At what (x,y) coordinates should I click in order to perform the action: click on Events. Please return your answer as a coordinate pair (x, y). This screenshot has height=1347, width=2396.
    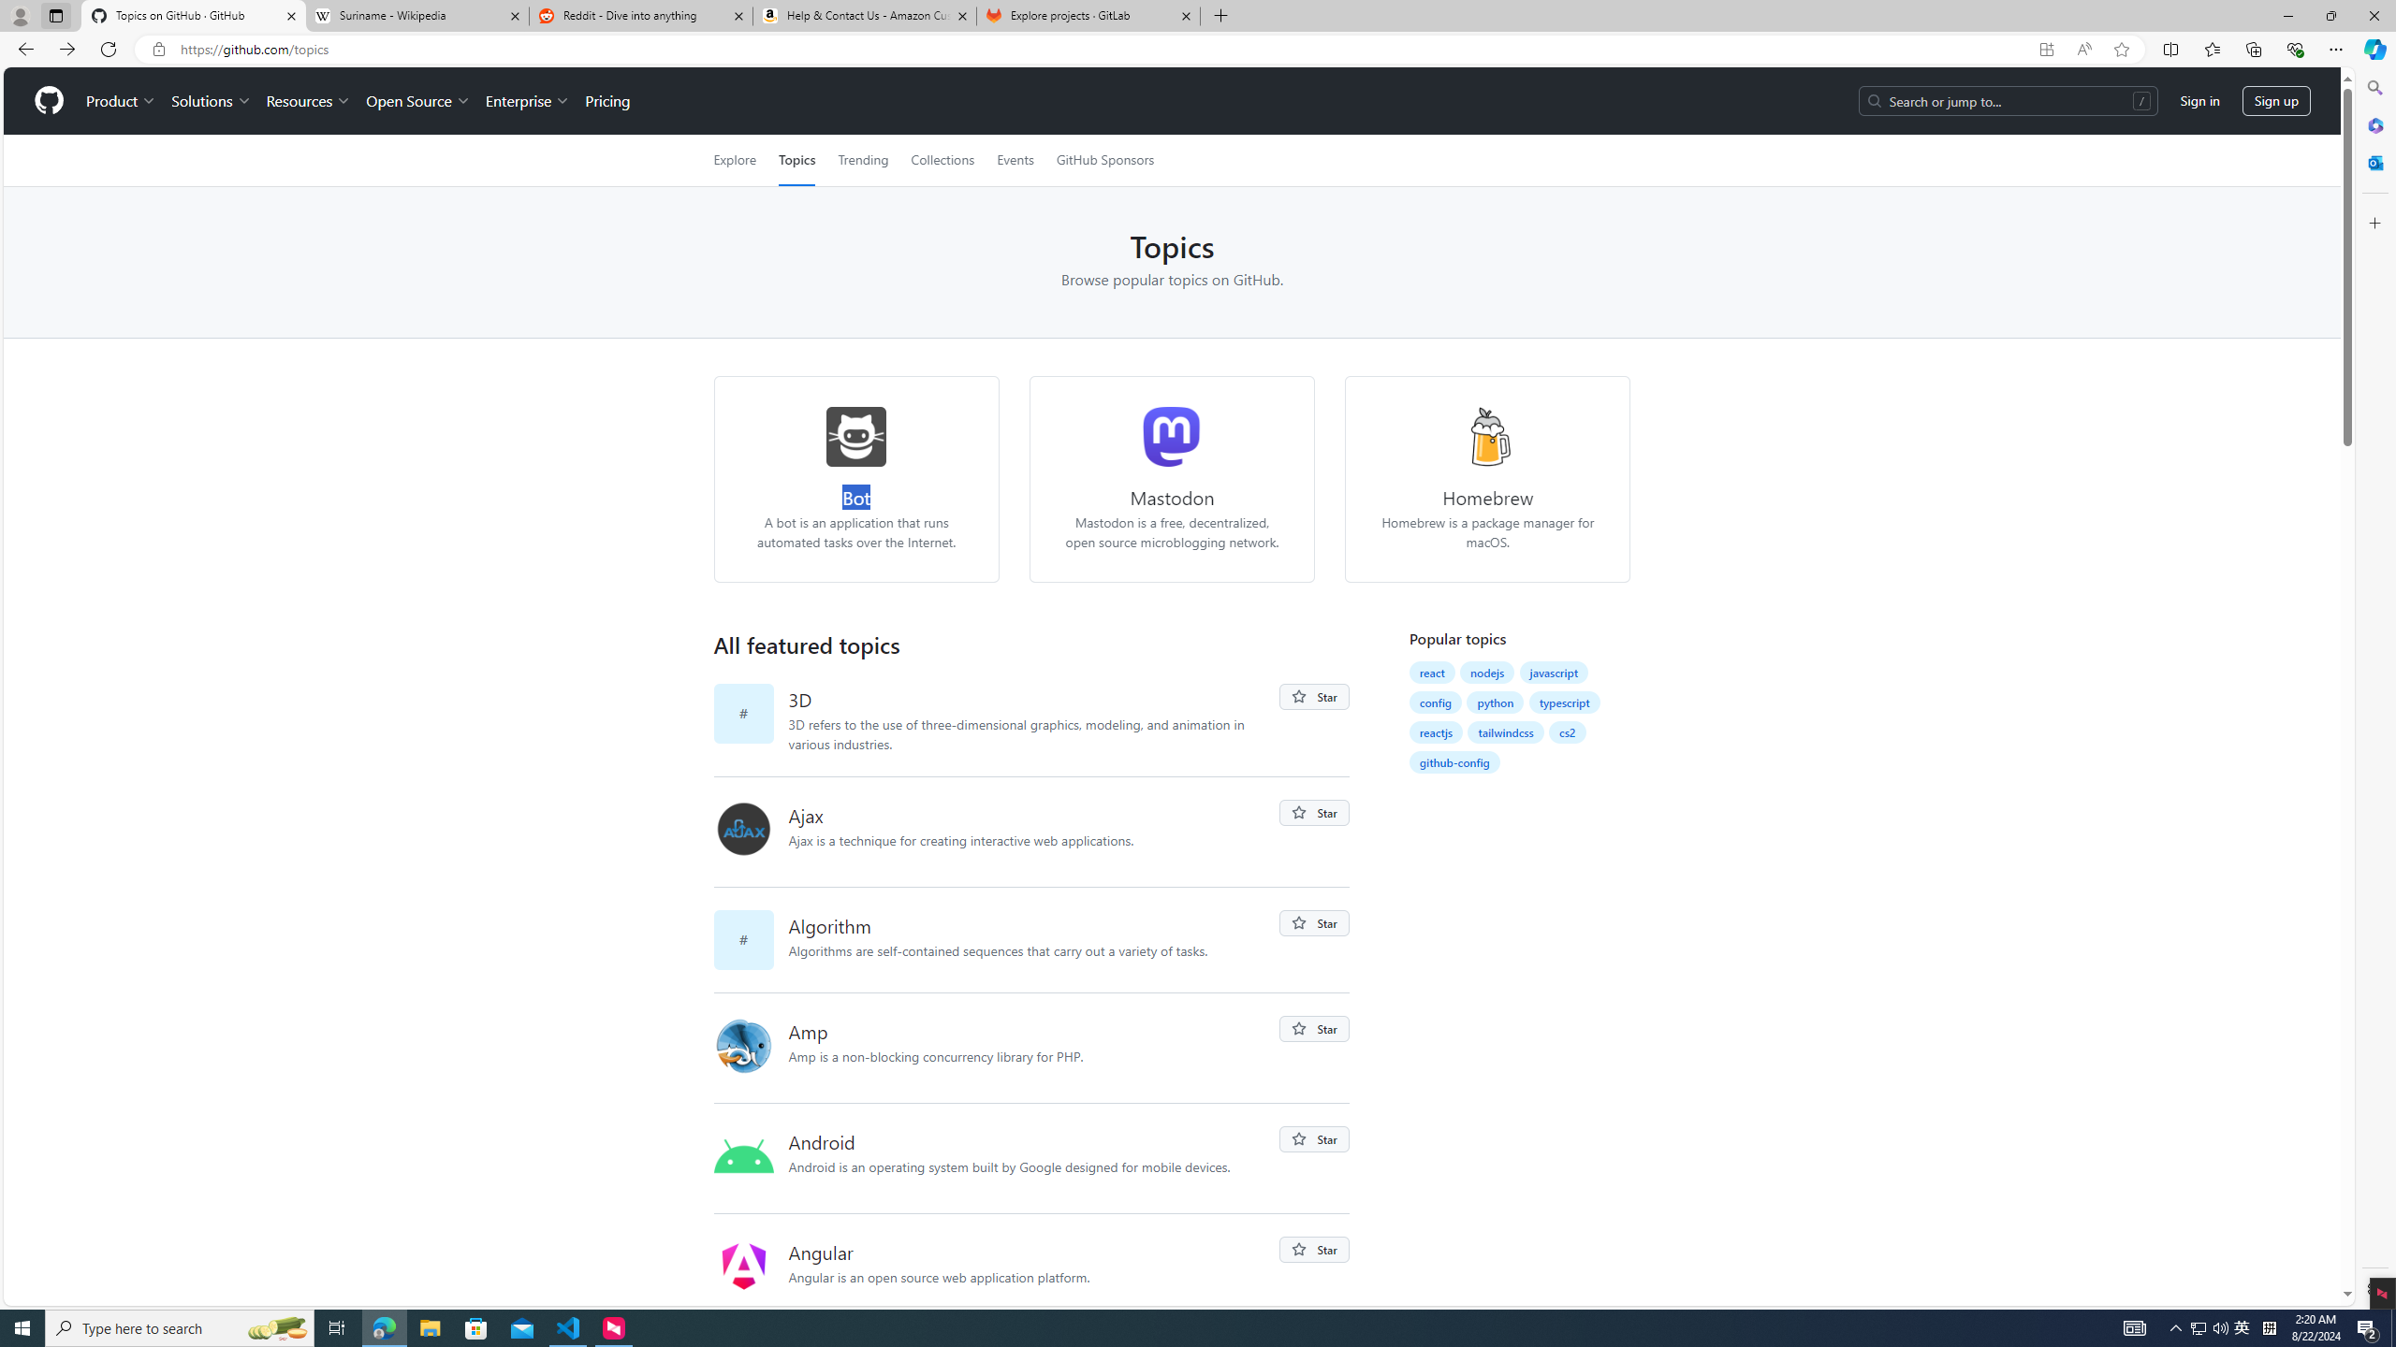
    Looking at the image, I should click on (1015, 160).